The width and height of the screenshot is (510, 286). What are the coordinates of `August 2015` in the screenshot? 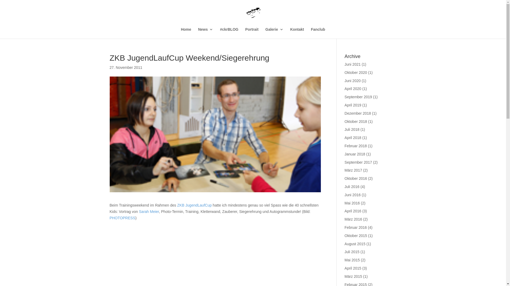 It's located at (355, 244).